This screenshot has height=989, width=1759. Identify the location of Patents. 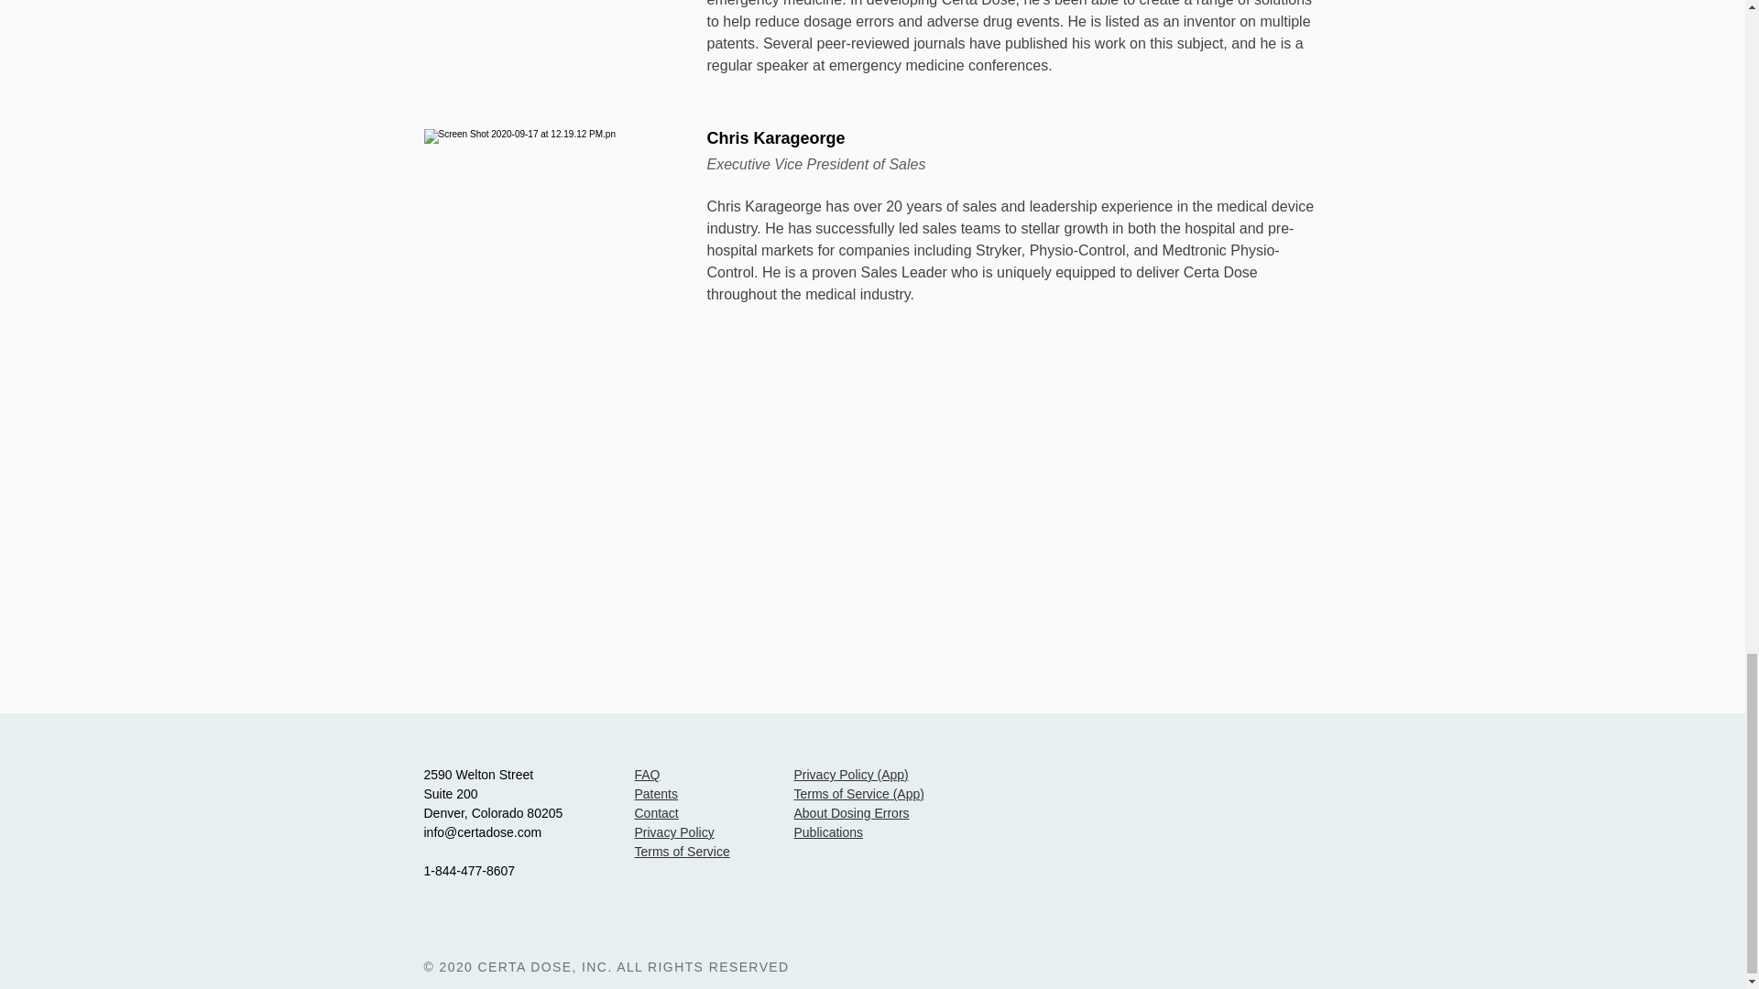
(655, 793).